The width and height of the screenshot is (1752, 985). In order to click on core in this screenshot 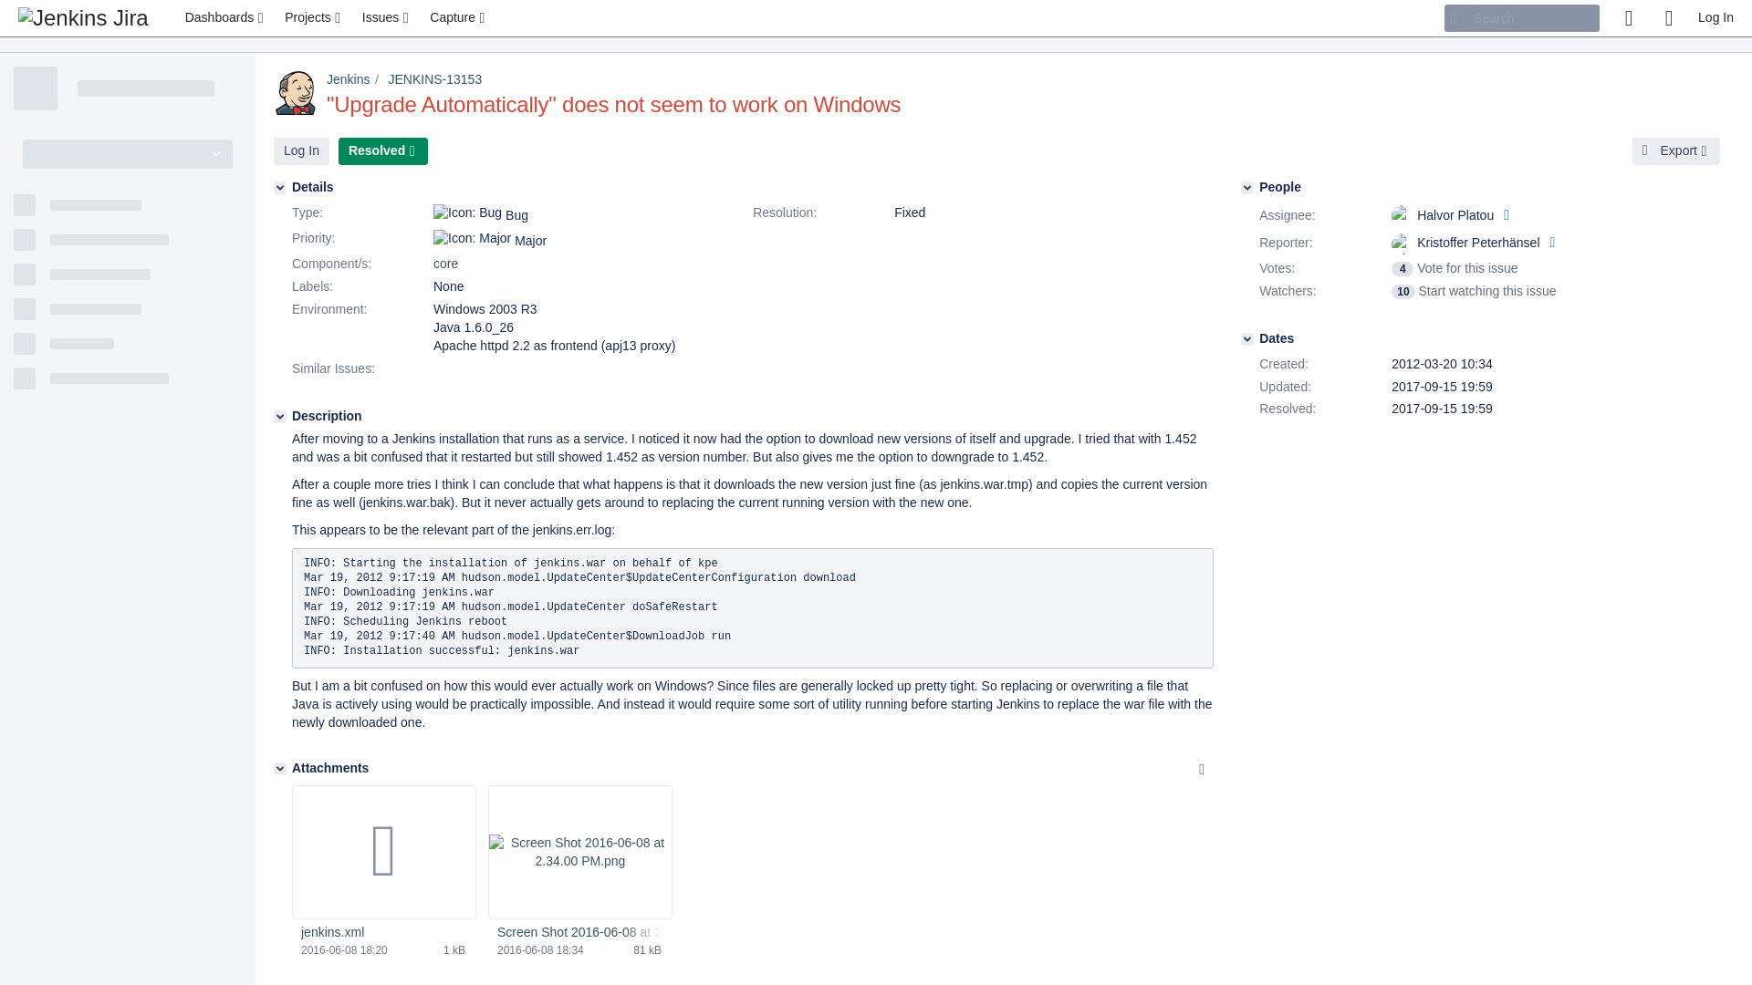, I will do `click(445, 263)`.